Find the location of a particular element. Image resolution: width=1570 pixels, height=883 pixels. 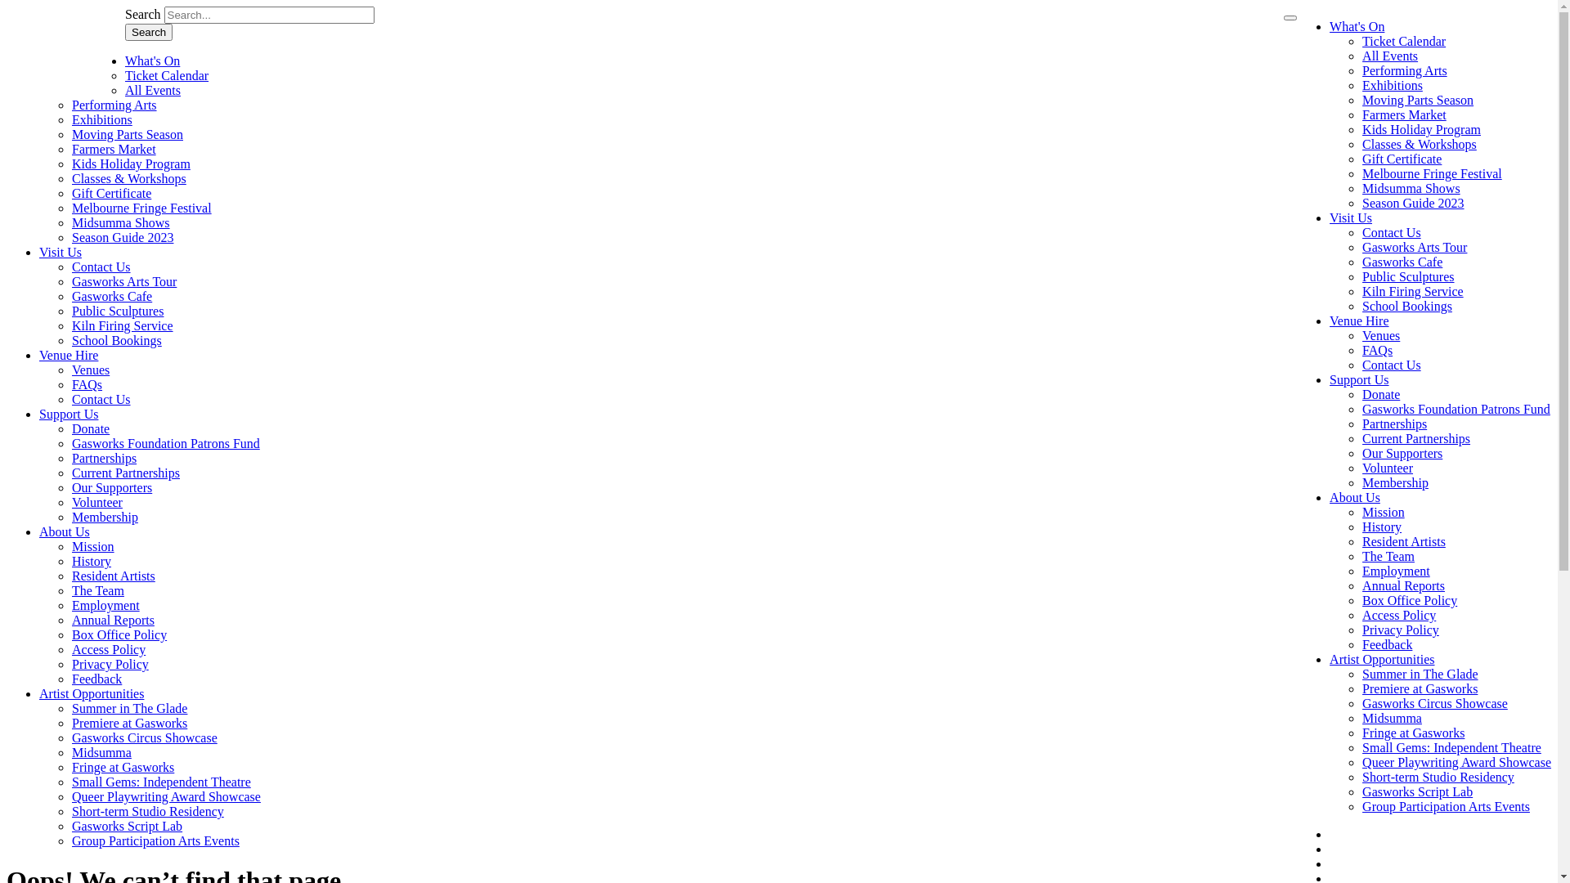

Gasworks Cafe is located at coordinates (1402, 262).